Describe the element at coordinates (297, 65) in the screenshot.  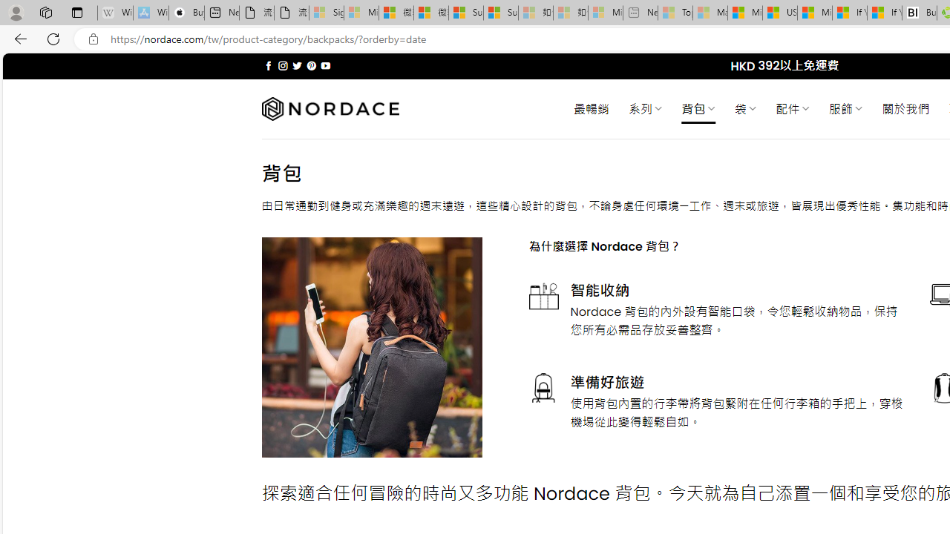
I see `Follow on Twitter` at that location.